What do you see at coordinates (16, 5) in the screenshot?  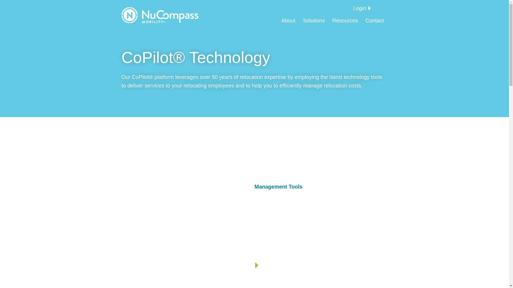 I see `Search` at bounding box center [16, 5].